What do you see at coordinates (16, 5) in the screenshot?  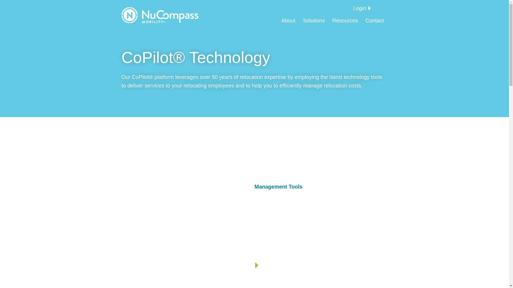 I see `Search` at bounding box center [16, 5].